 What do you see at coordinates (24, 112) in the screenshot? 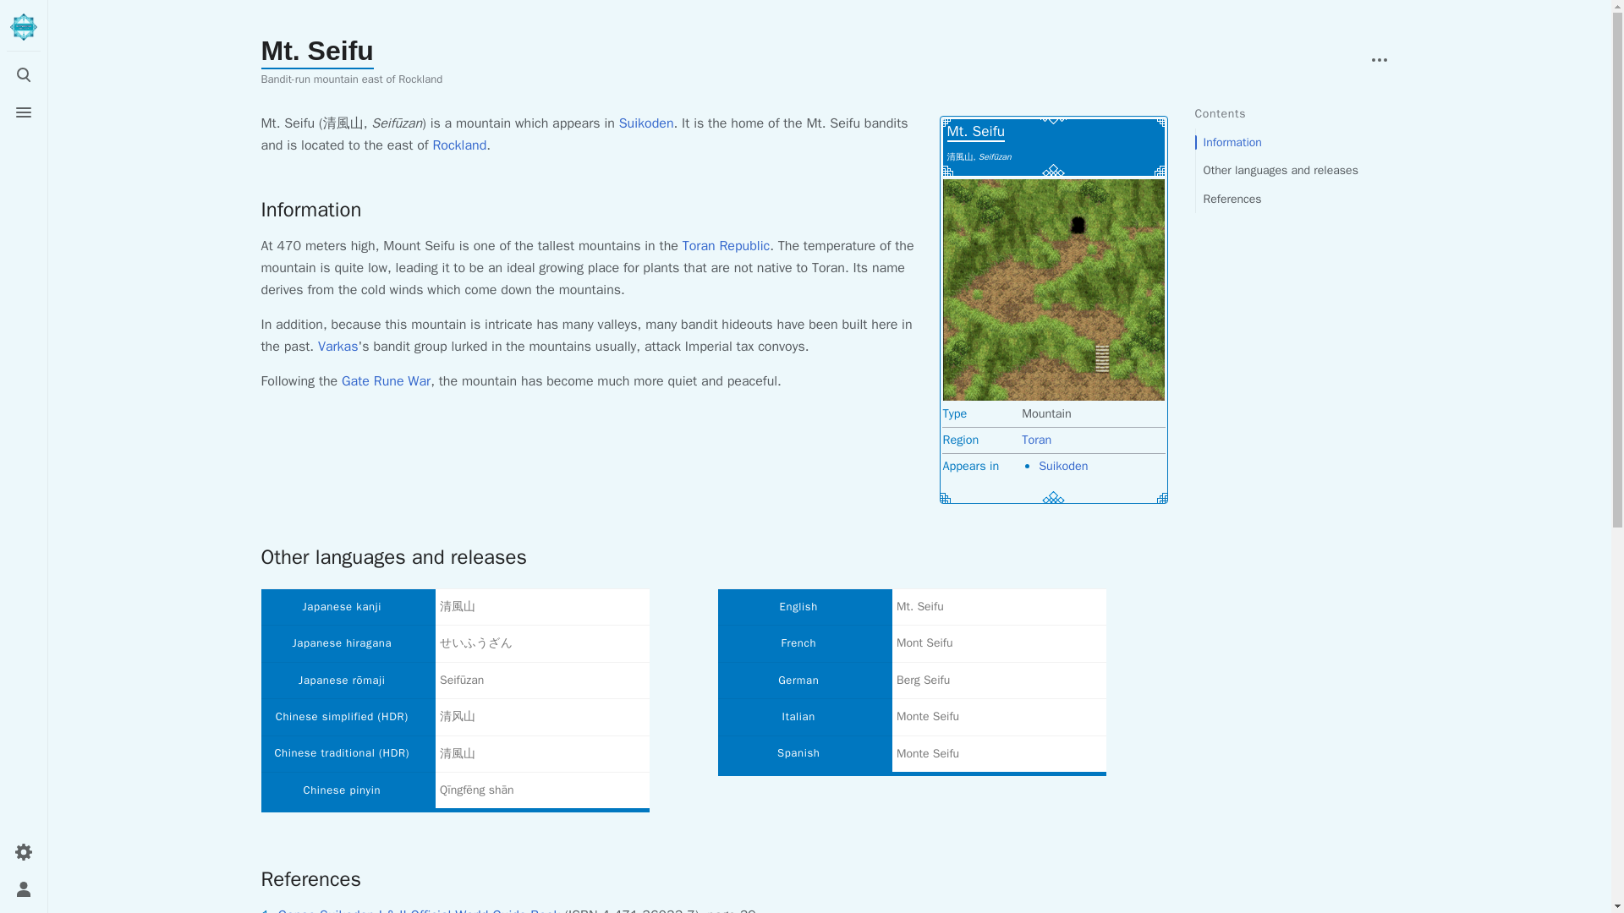
I see `Toggle menu` at bounding box center [24, 112].